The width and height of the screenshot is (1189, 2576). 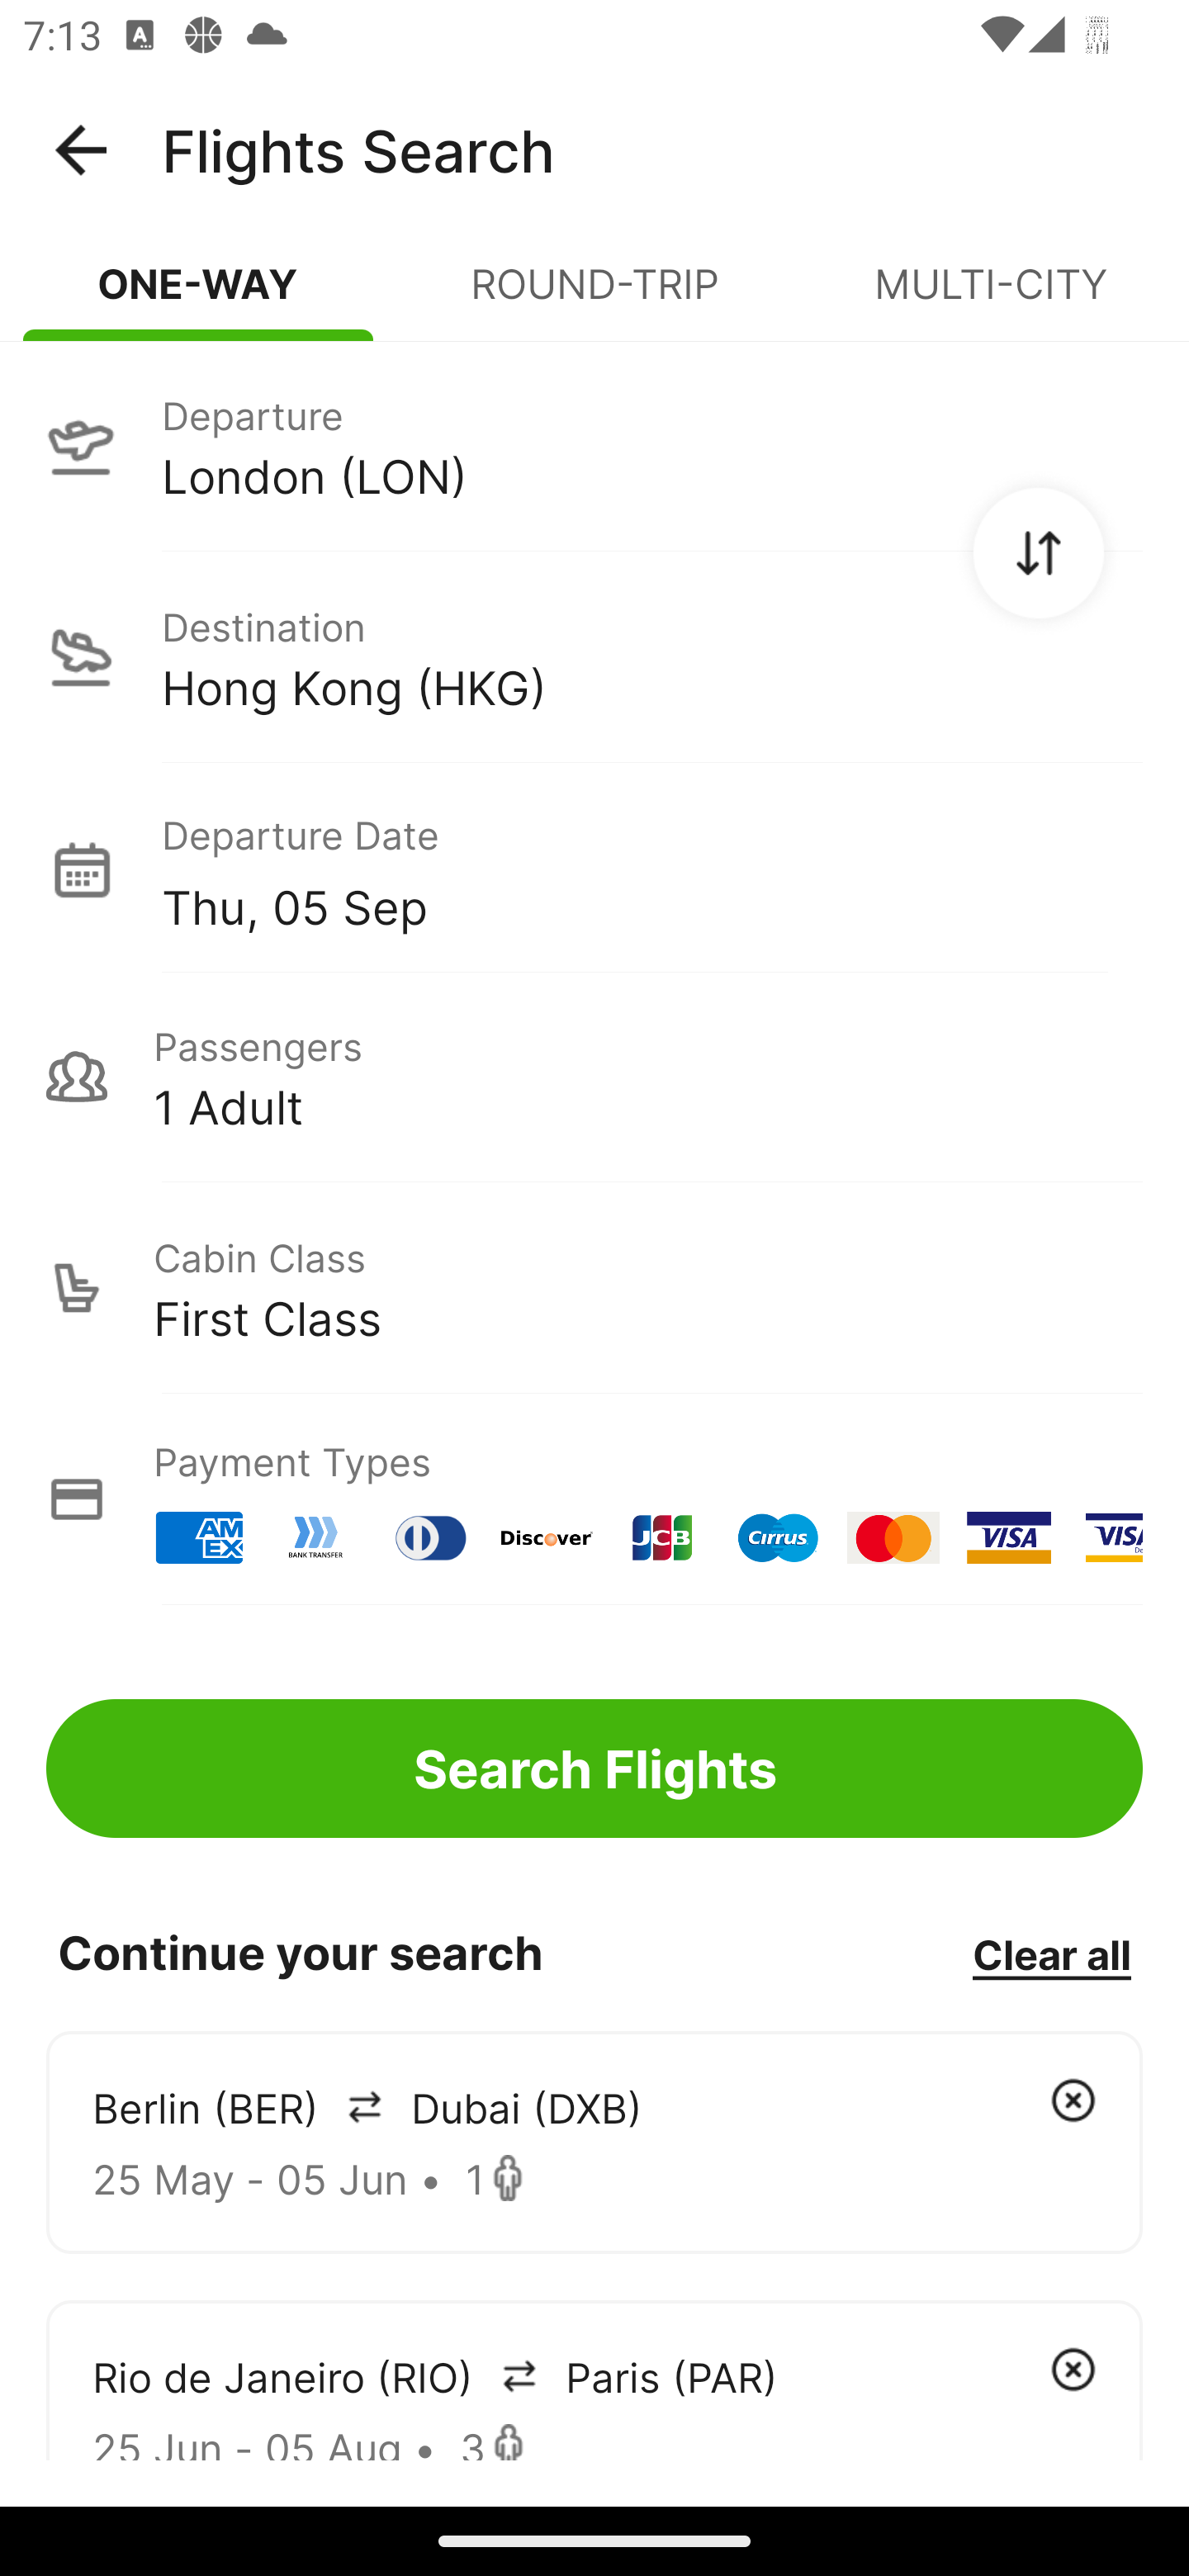 I want to click on Clear all, so click(x=1051, y=1953).